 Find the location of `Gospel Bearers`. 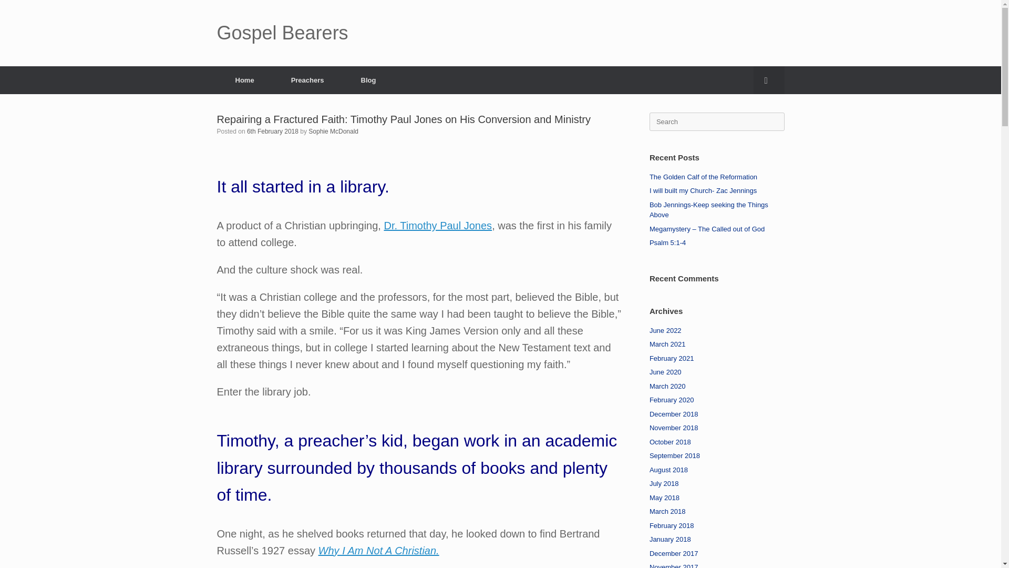

Gospel Bearers is located at coordinates (282, 33).